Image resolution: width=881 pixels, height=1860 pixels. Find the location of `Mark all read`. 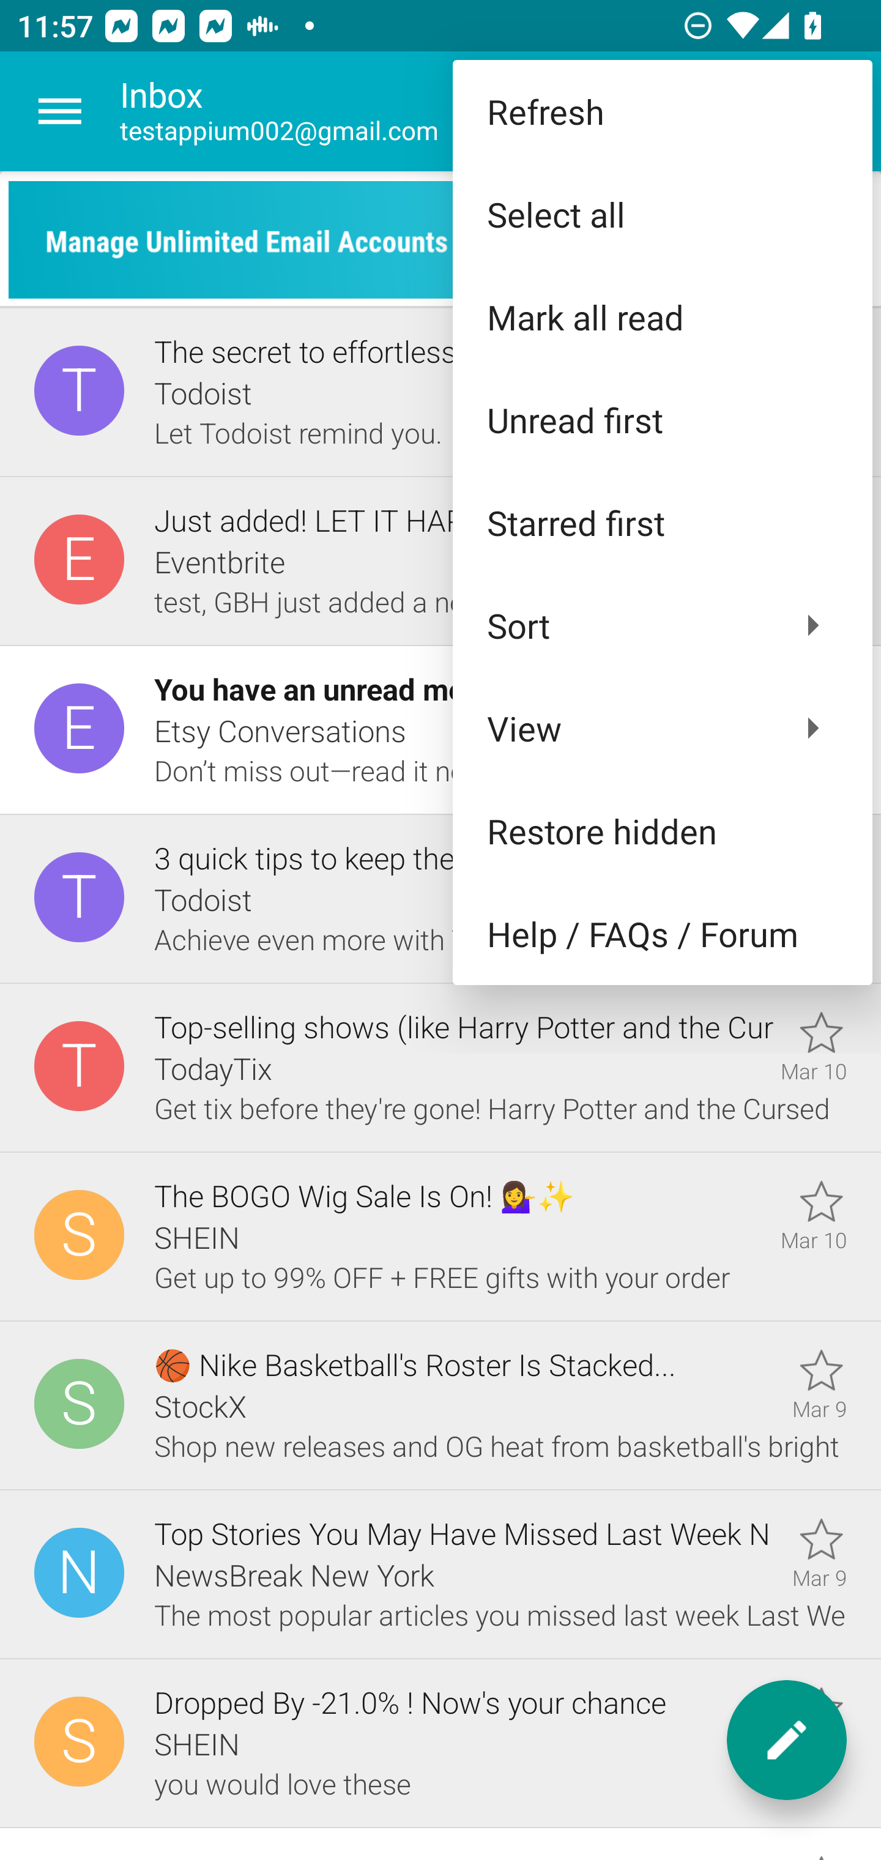

Mark all read is located at coordinates (662, 317).